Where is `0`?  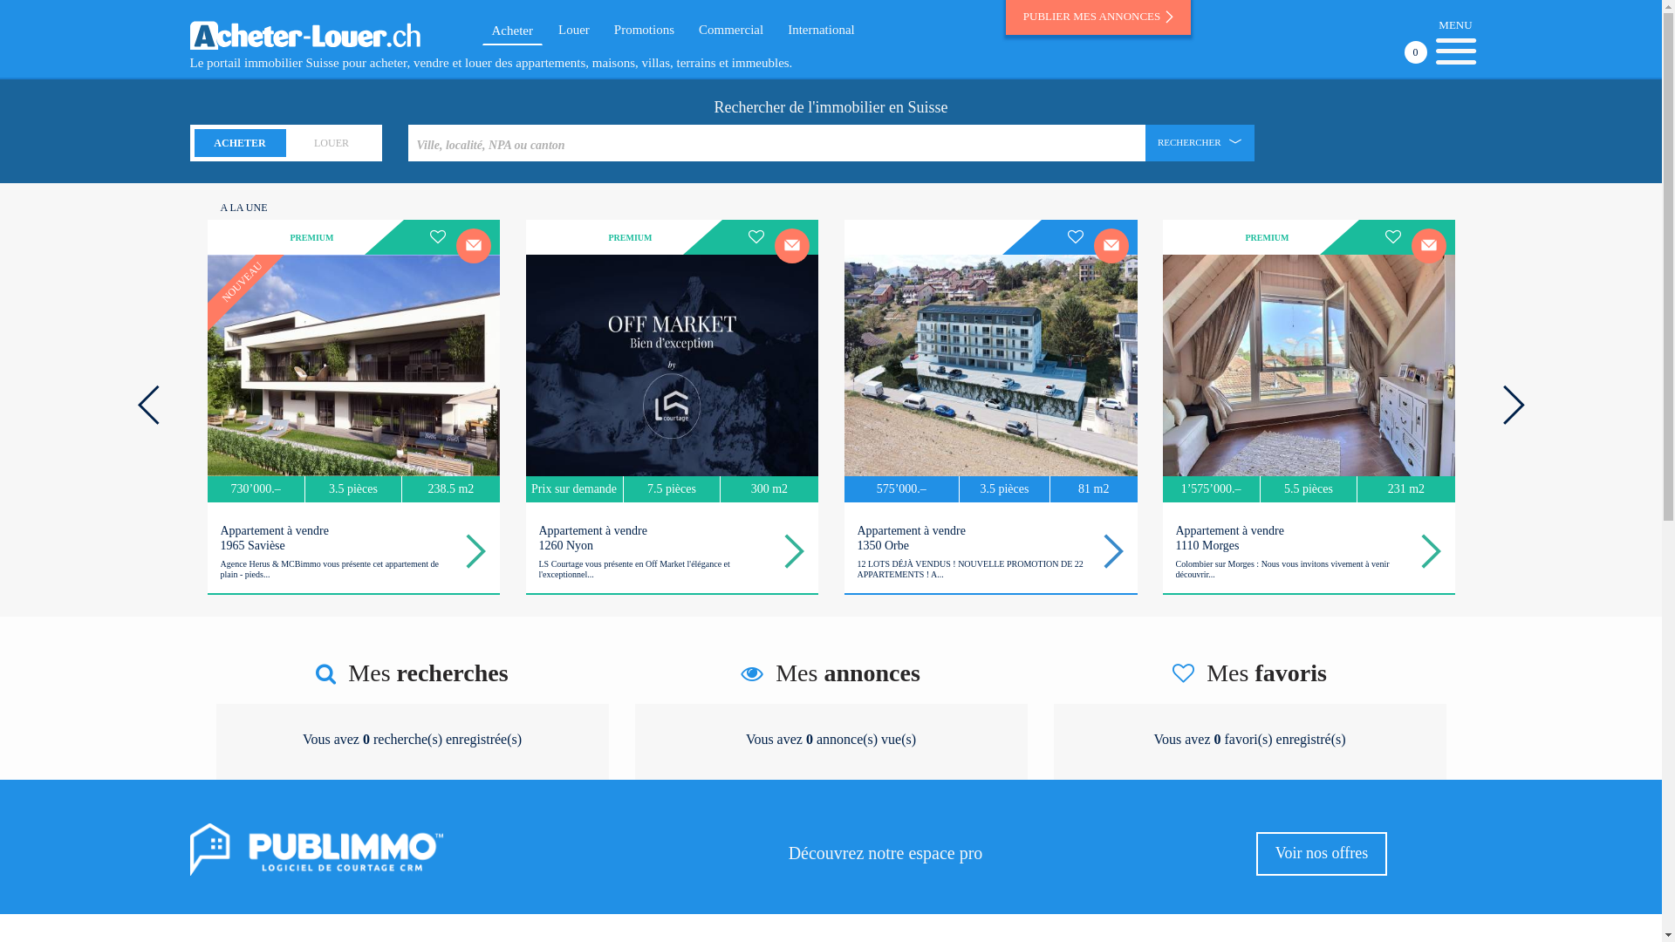
0 is located at coordinates (1455, 51).